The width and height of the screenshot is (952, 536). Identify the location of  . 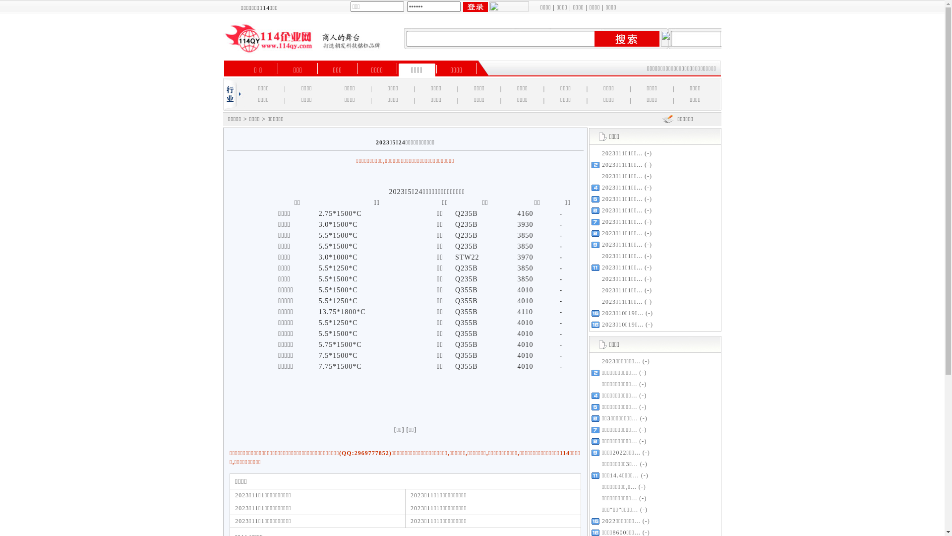
(475, 7).